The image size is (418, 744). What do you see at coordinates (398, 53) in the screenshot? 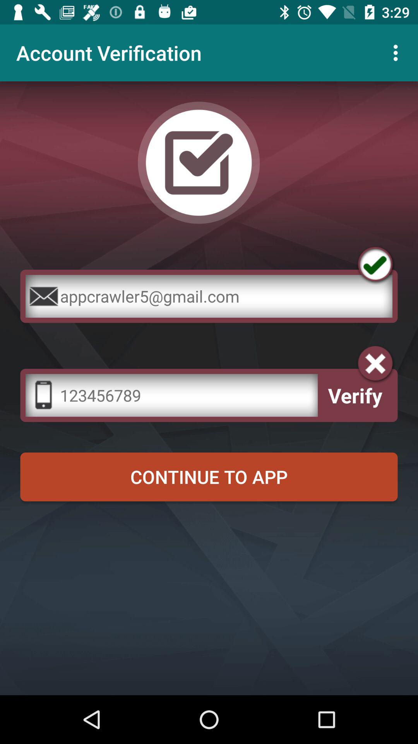
I see `turn on icon to the right of account verification app` at bounding box center [398, 53].